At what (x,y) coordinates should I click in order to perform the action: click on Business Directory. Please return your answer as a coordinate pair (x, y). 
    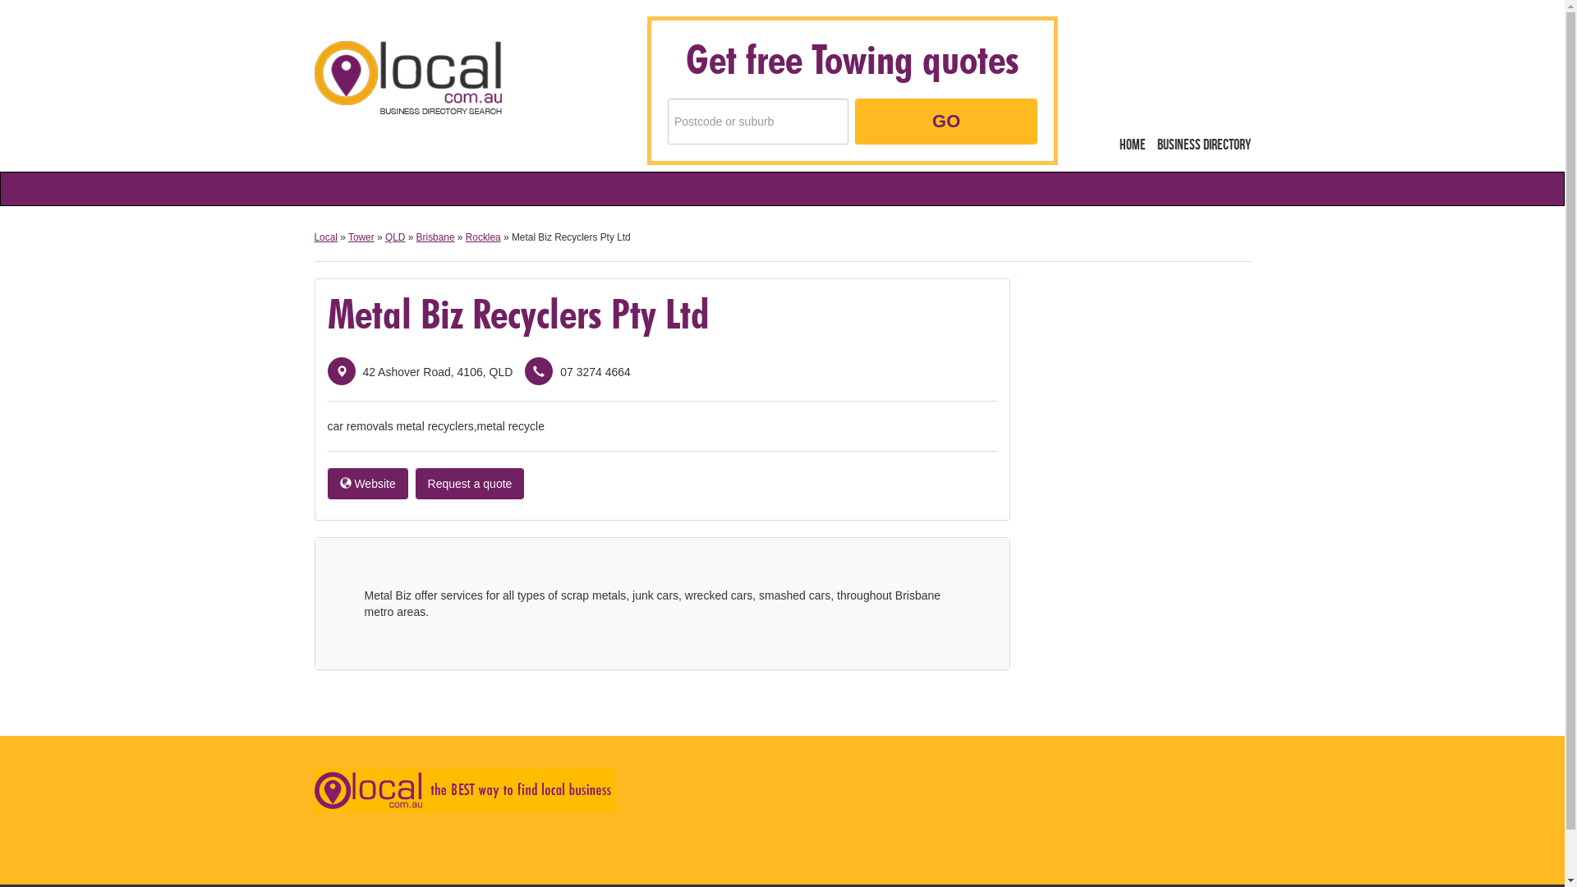
    Looking at the image, I should click on (1203, 145).